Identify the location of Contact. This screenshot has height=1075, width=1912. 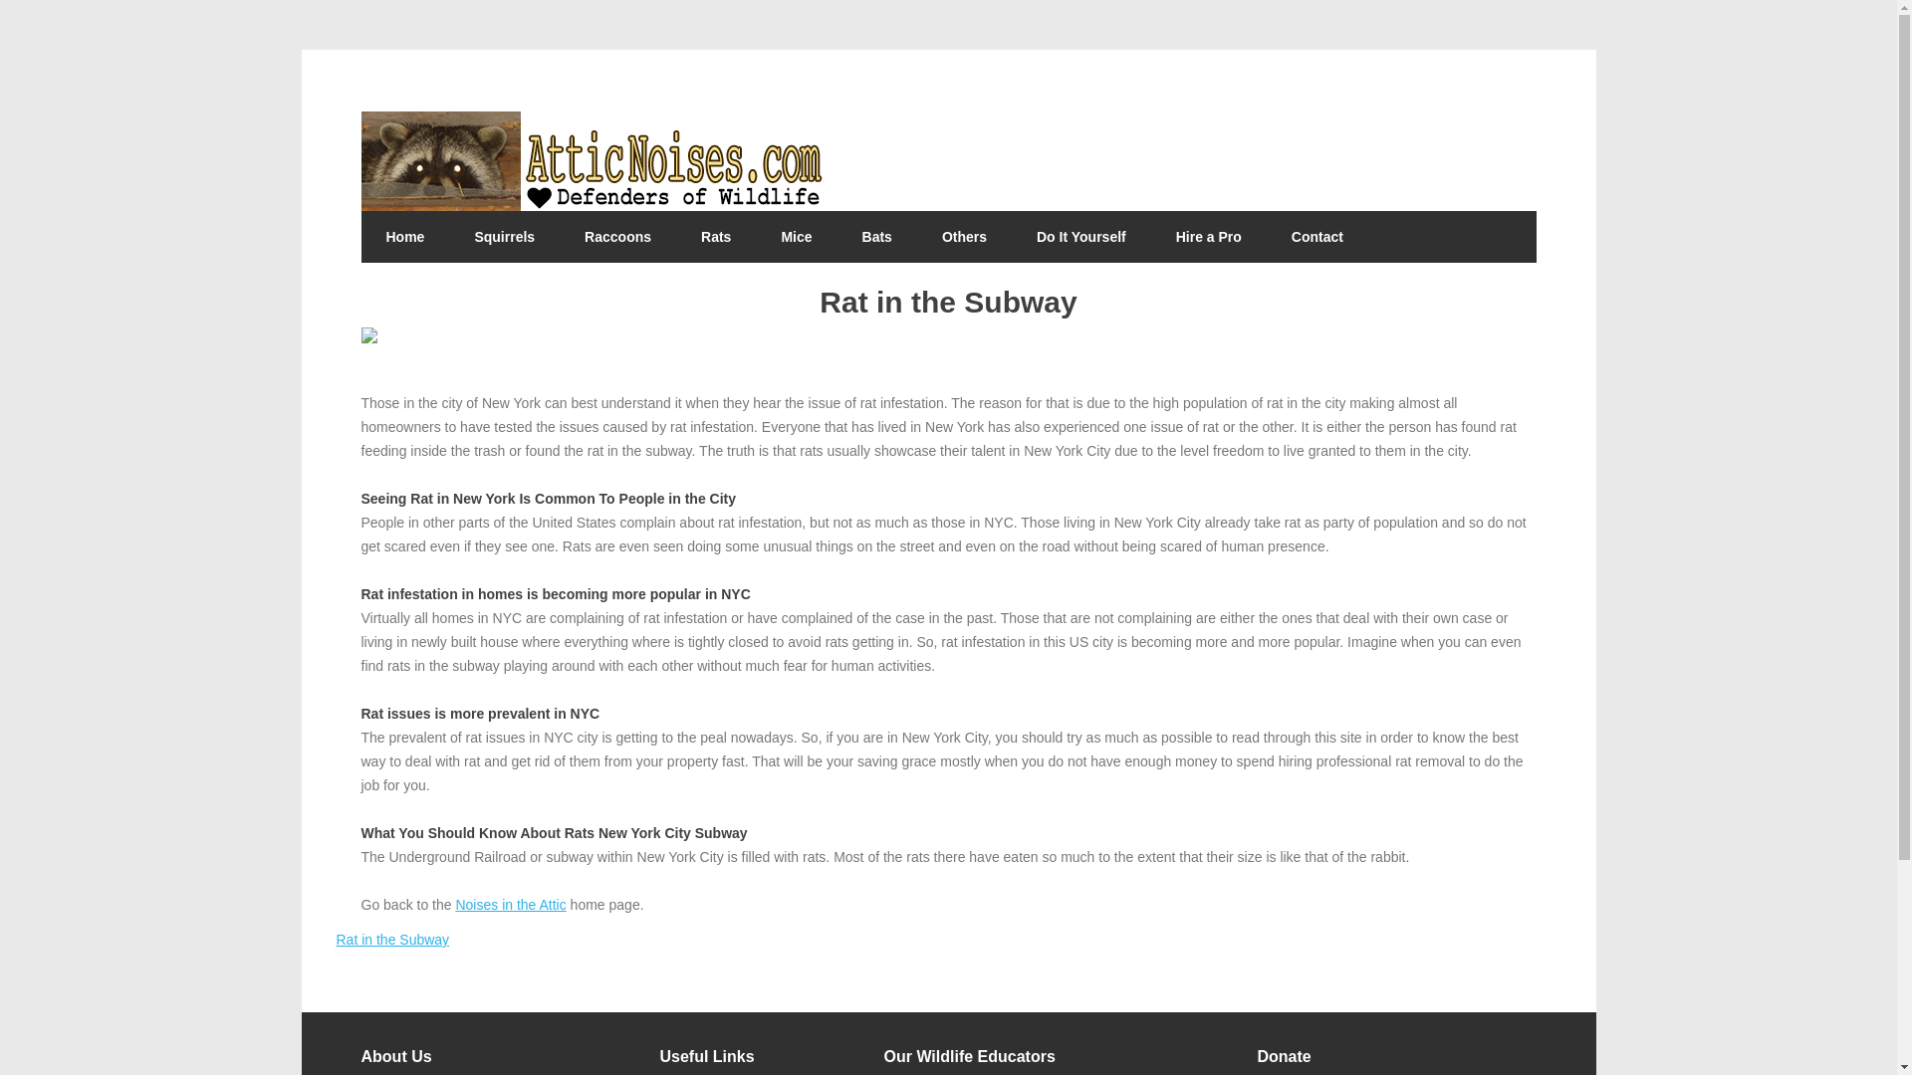
(1316, 236).